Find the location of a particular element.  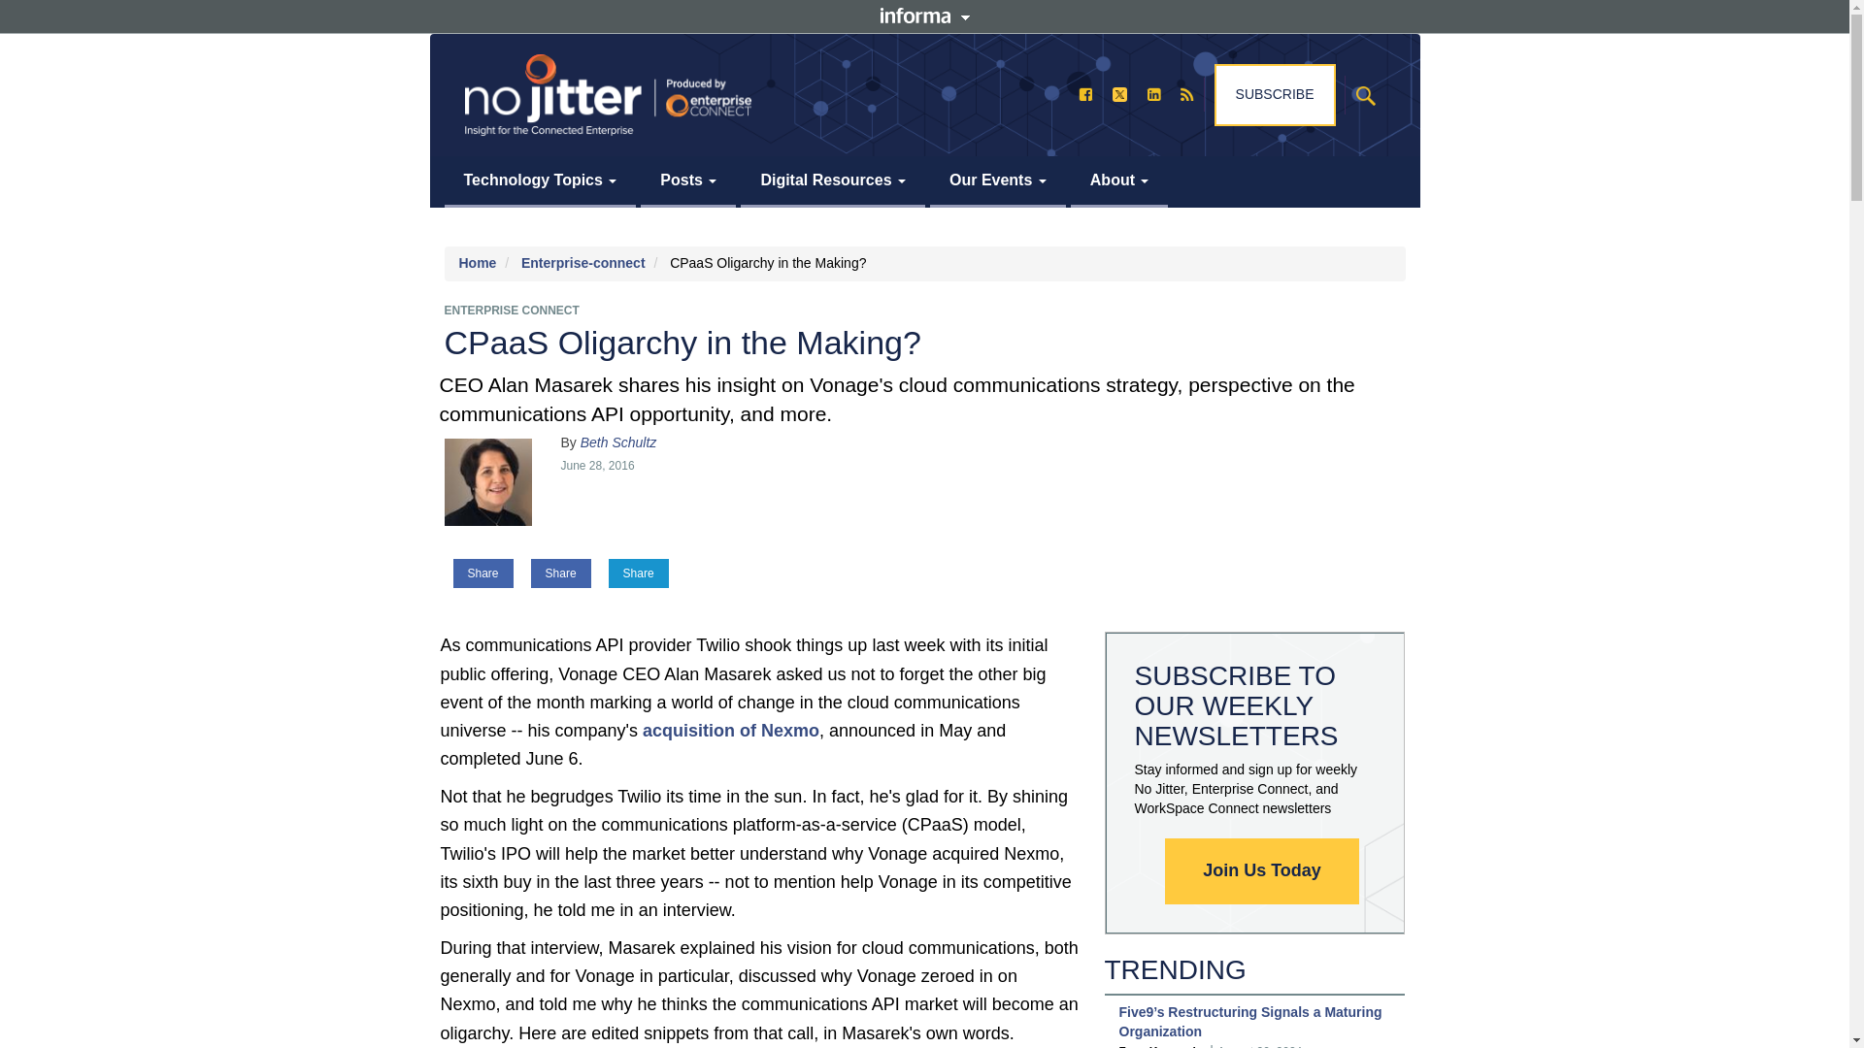

Toggle Search is located at coordinates (1366, 94).